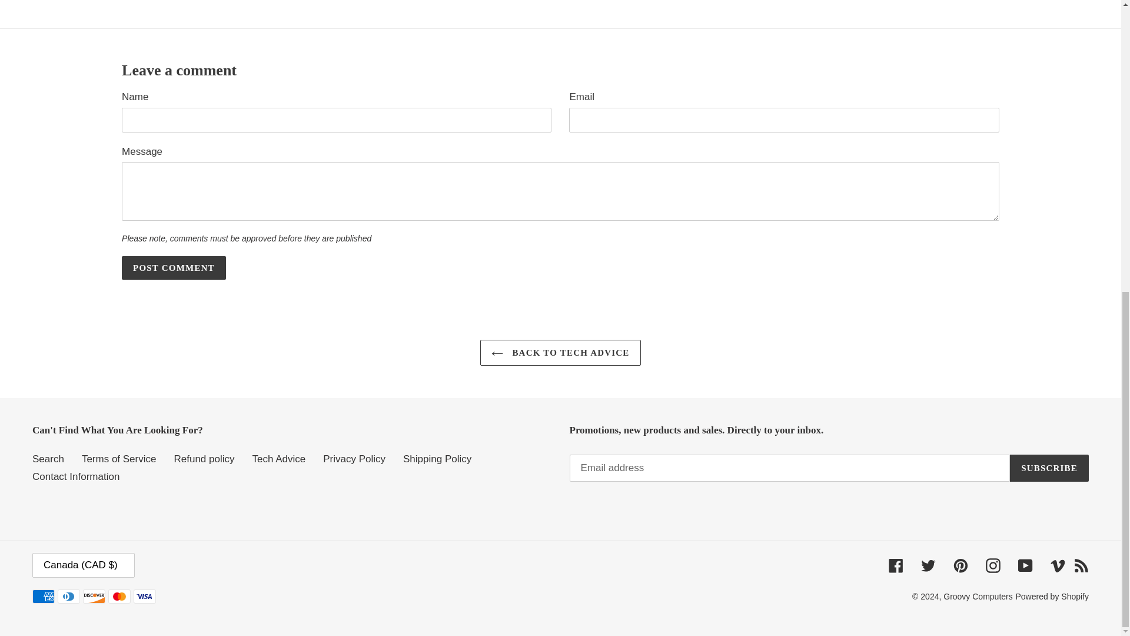 The width and height of the screenshot is (1130, 636). What do you see at coordinates (174, 268) in the screenshot?
I see `Post comment` at bounding box center [174, 268].